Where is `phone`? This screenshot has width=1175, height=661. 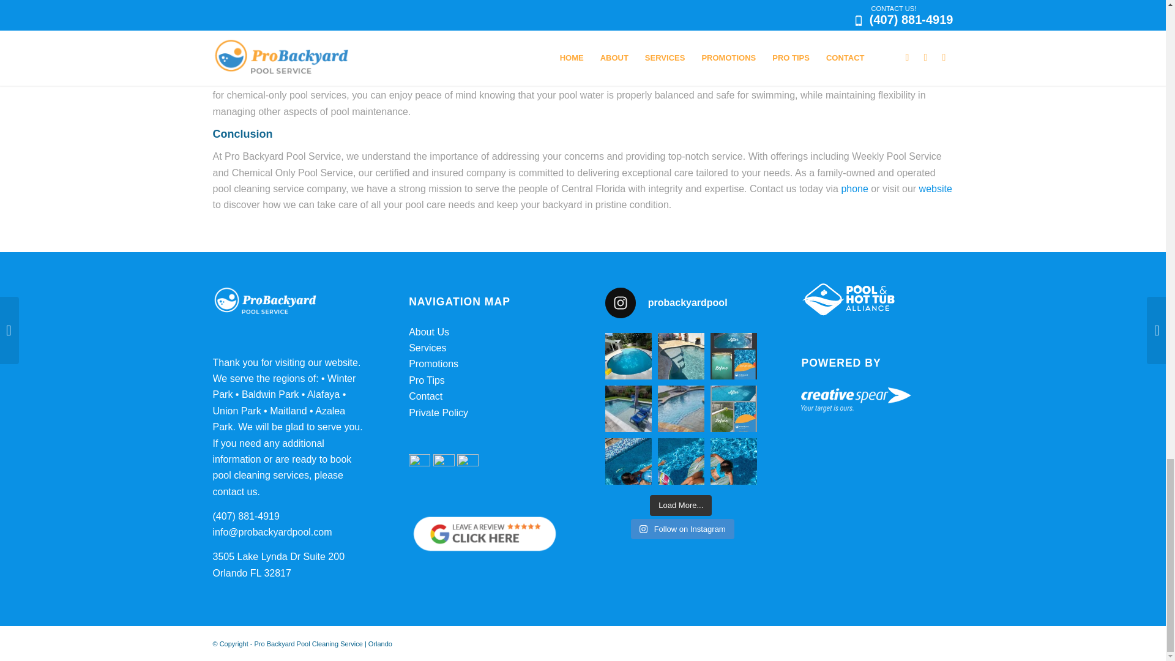 phone is located at coordinates (854, 189).